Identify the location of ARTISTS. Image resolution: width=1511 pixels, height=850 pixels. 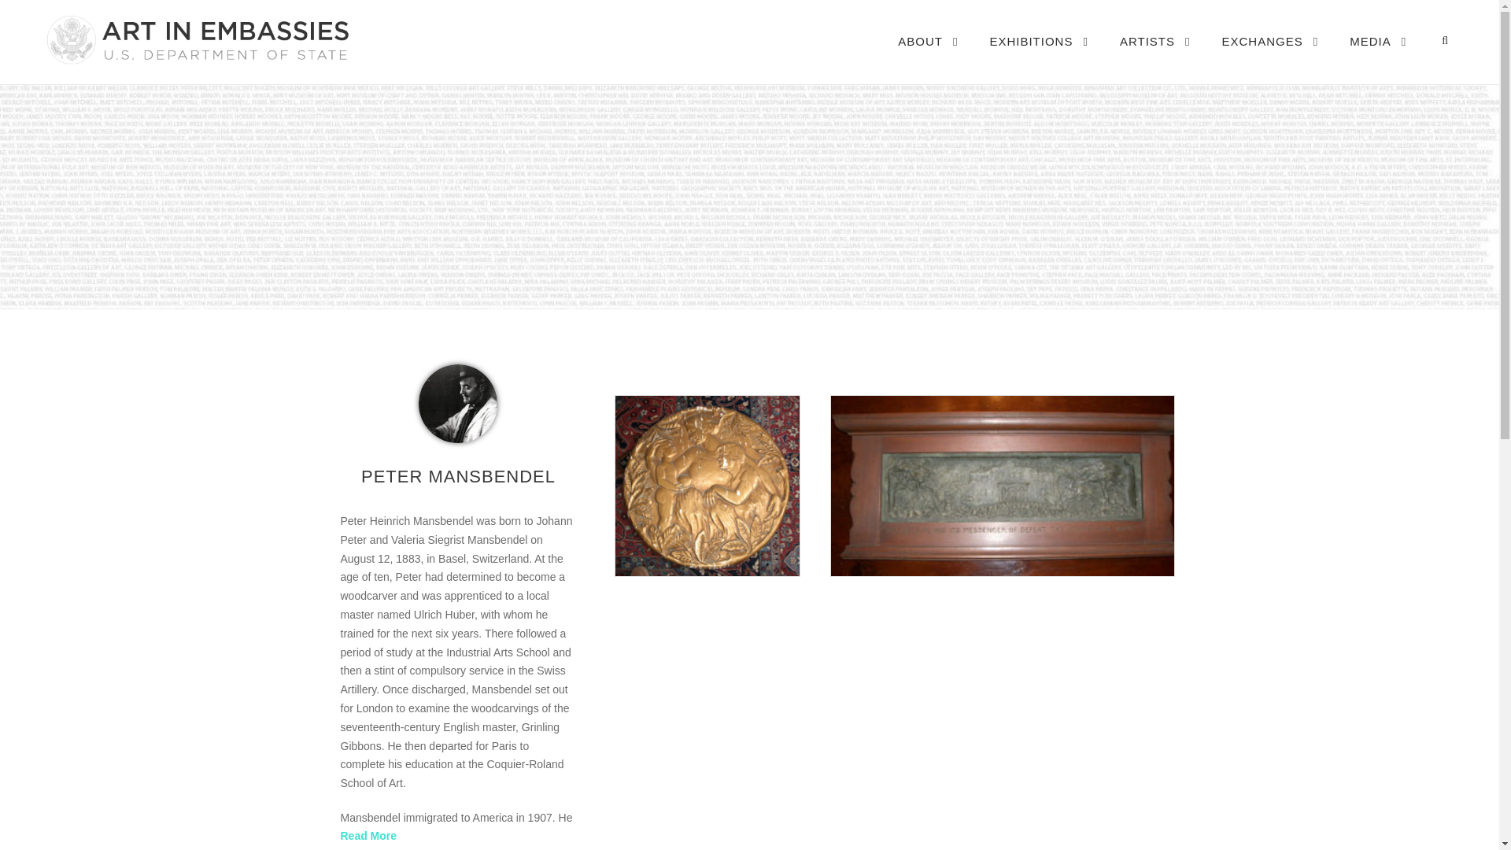
(1154, 57).